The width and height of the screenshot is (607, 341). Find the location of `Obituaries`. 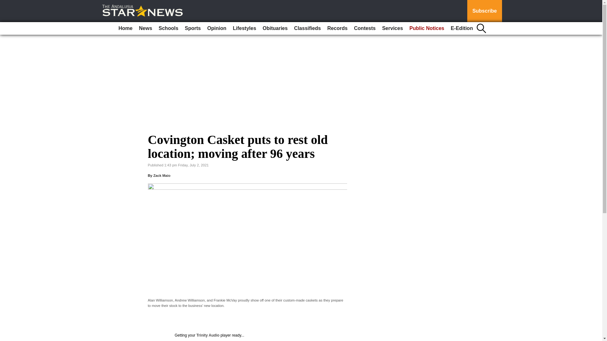

Obituaries is located at coordinates (275, 28).